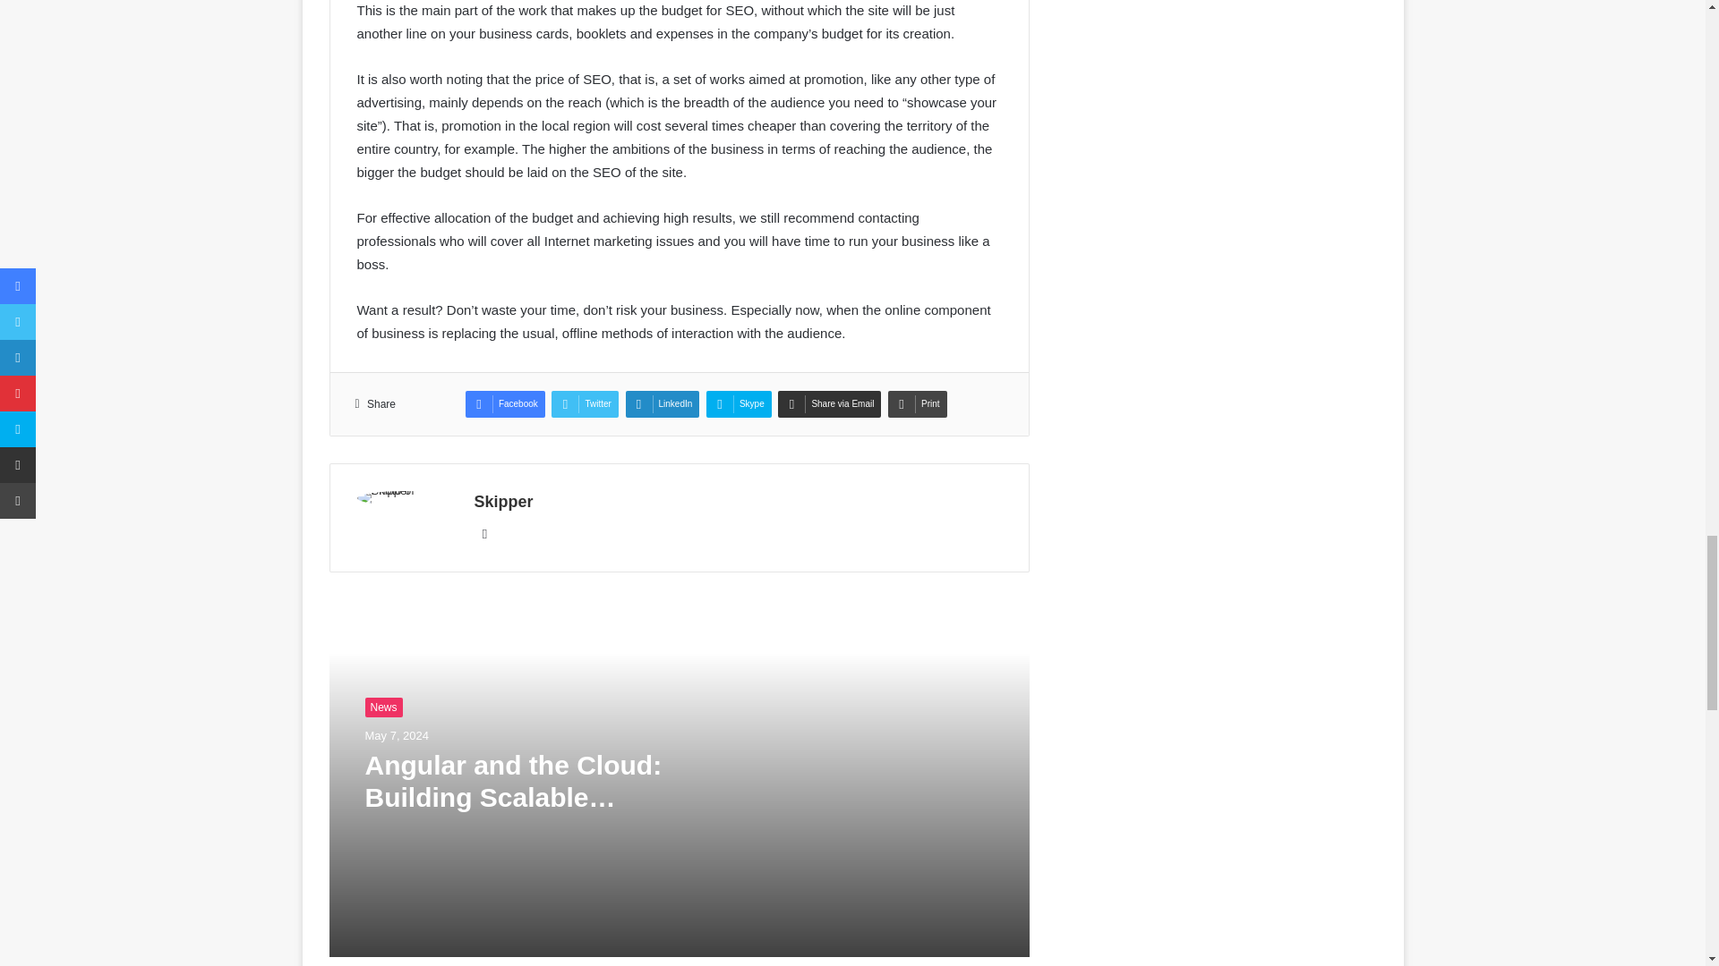 This screenshot has height=966, width=1719. Describe the element at coordinates (829, 404) in the screenshot. I see `Share via Email` at that location.